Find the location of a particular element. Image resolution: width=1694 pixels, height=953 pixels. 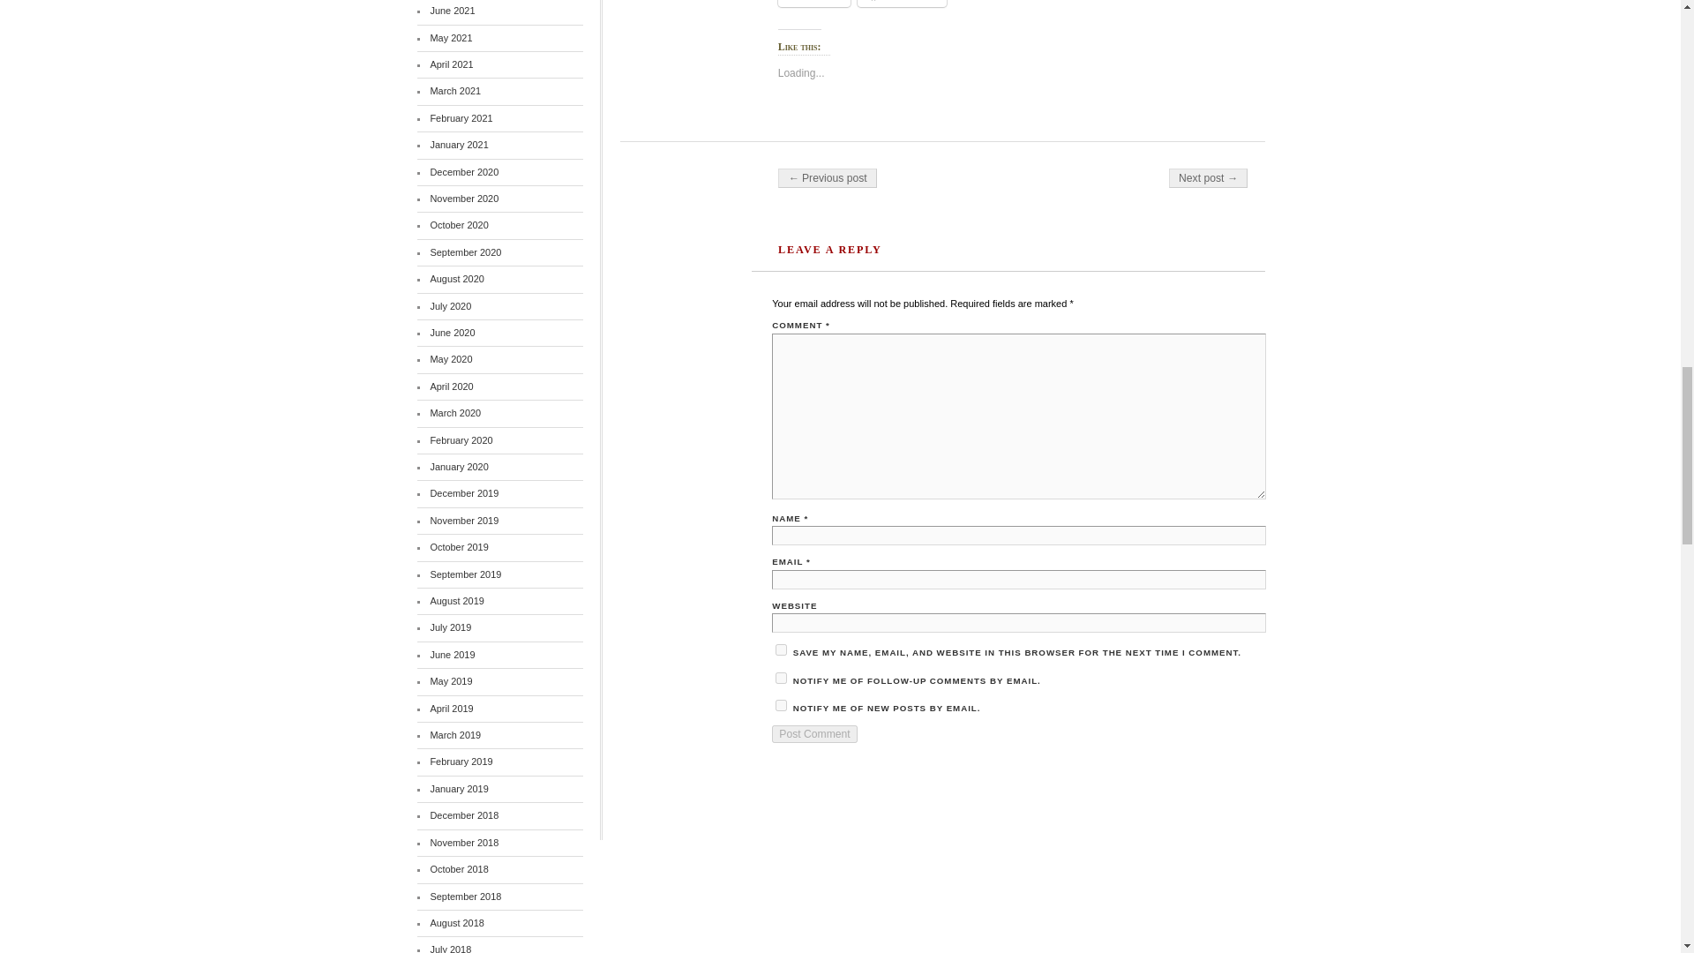

subscribe is located at coordinates (782, 678).